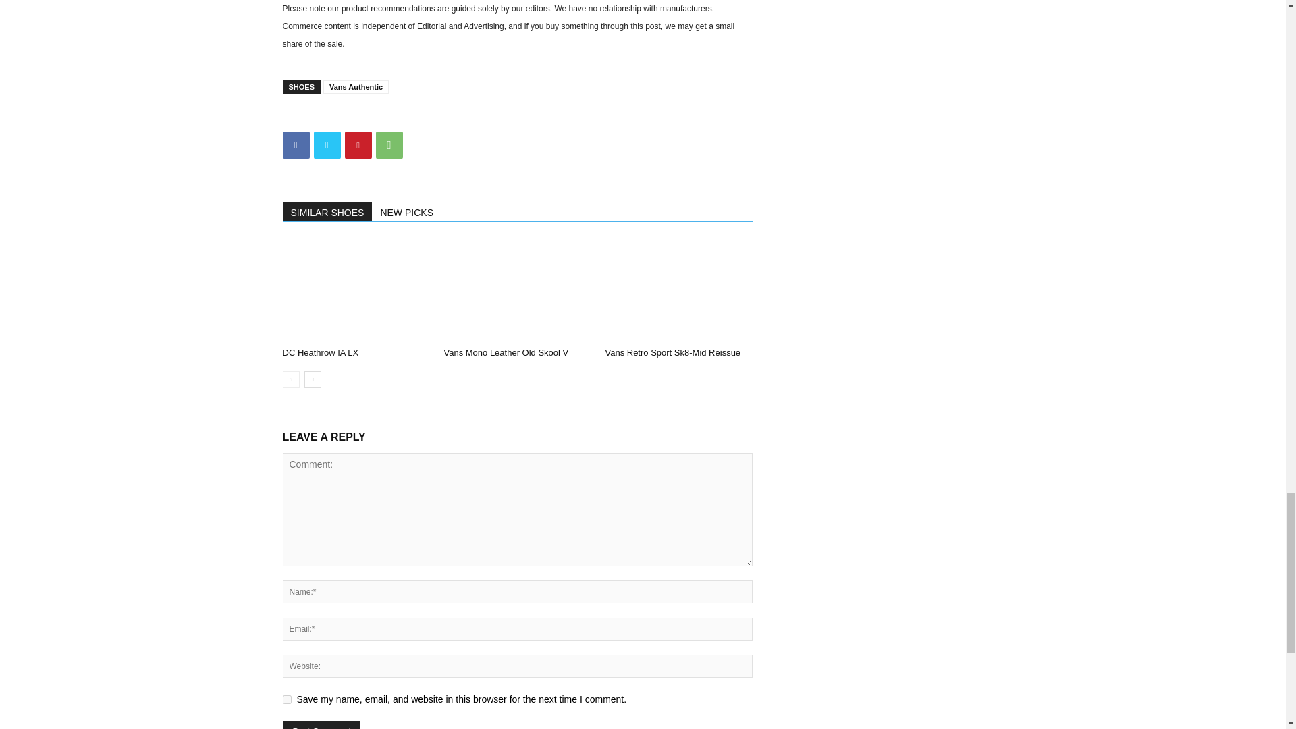 The height and width of the screenshot is (729, 1296). I want to click on Post Comment, so click(321, 725).